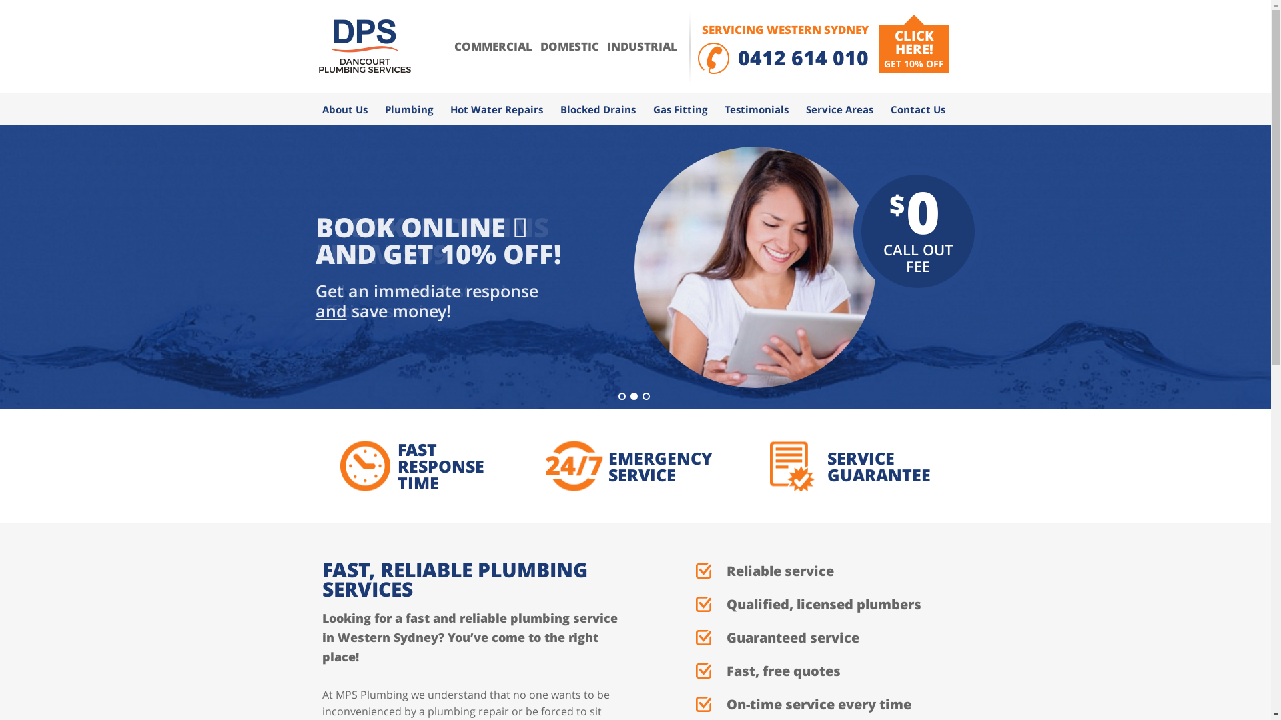 This screenshot has height=720, width=1281. What do you see at coordinates (409, 109) in the screenshot?
I see `Plumbing` at bounding box center [409, 109].